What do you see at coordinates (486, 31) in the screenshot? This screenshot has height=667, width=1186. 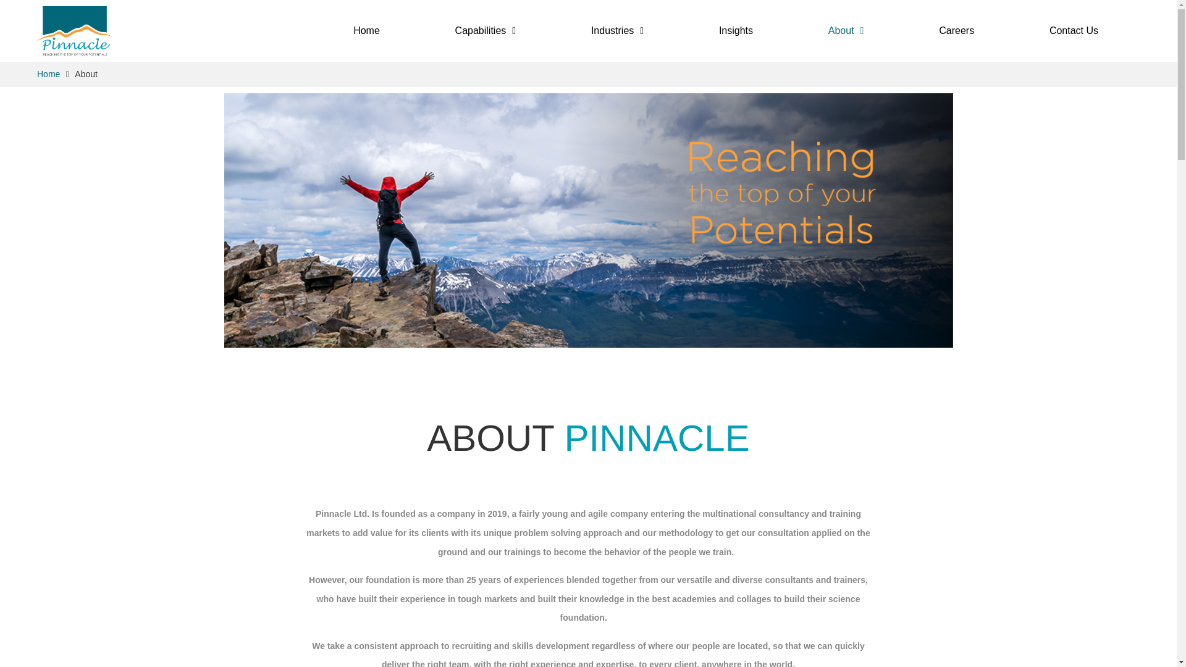 I see `Capabilities` at bounding box center [486, 31].